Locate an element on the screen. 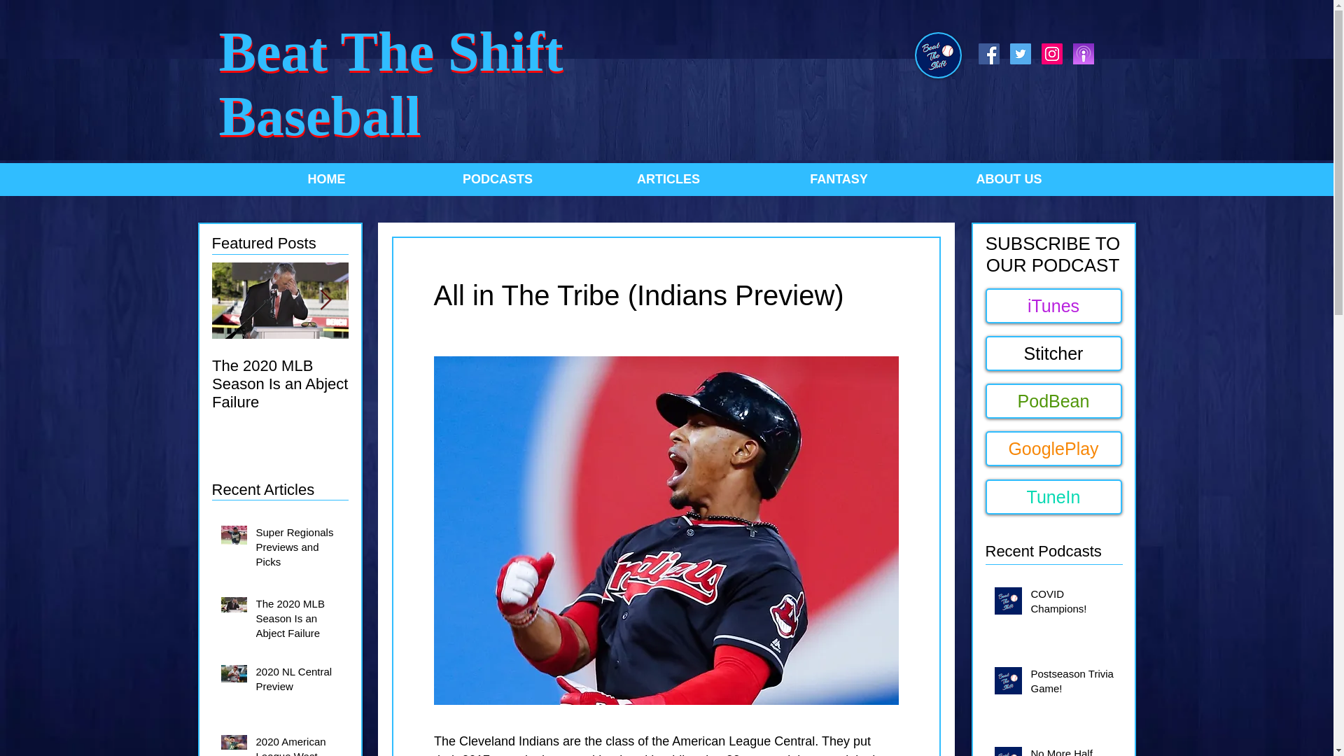 The image size is (1344, 756). TuneIn is located at coordinates (1053, 497).